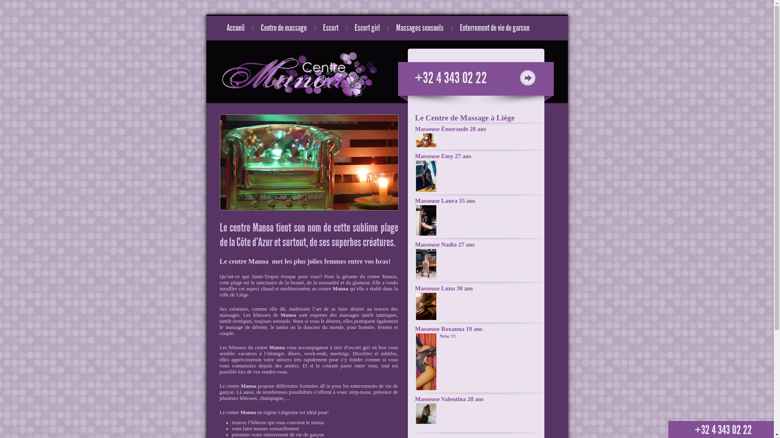  What do you see at coordinates (330, 26) in the screenshot?
I see `Escort` at bounding box center [330, 26].